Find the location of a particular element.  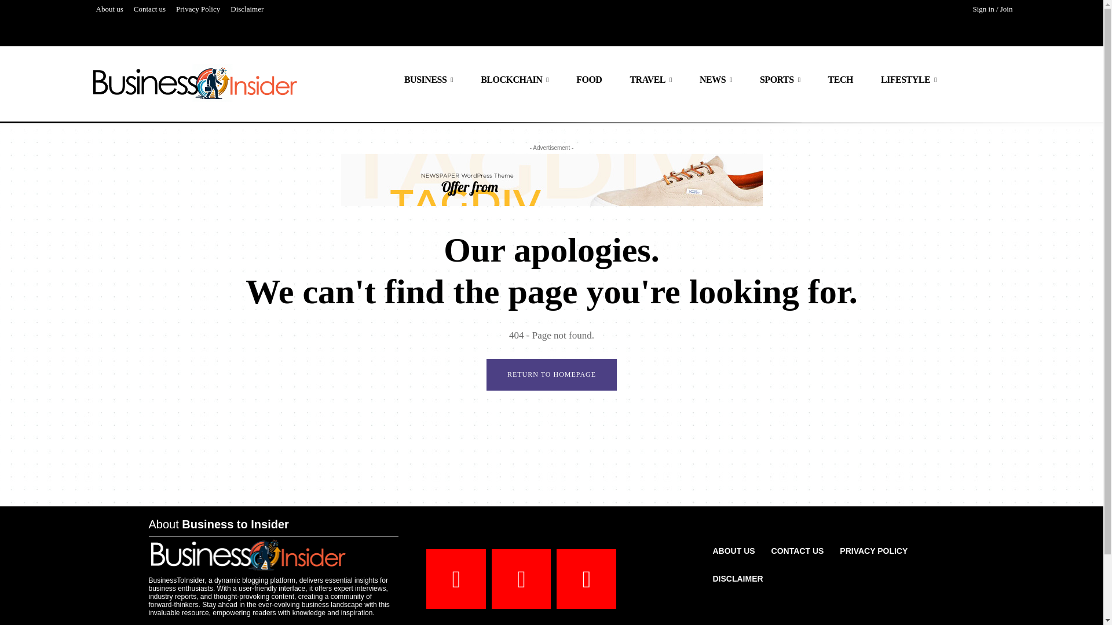

Twitter is located at coordinates (586, 579).